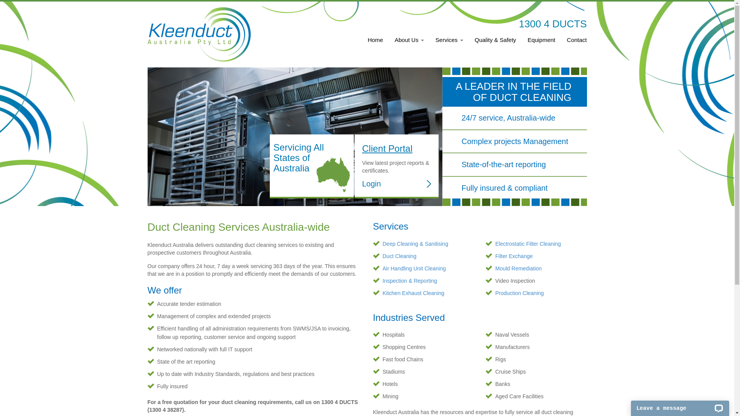 The width and height of the screenshot is (740, 416). Describe the element at coordinates (519, 268) in the screenshot. I see `Mould Remediation` at that location.